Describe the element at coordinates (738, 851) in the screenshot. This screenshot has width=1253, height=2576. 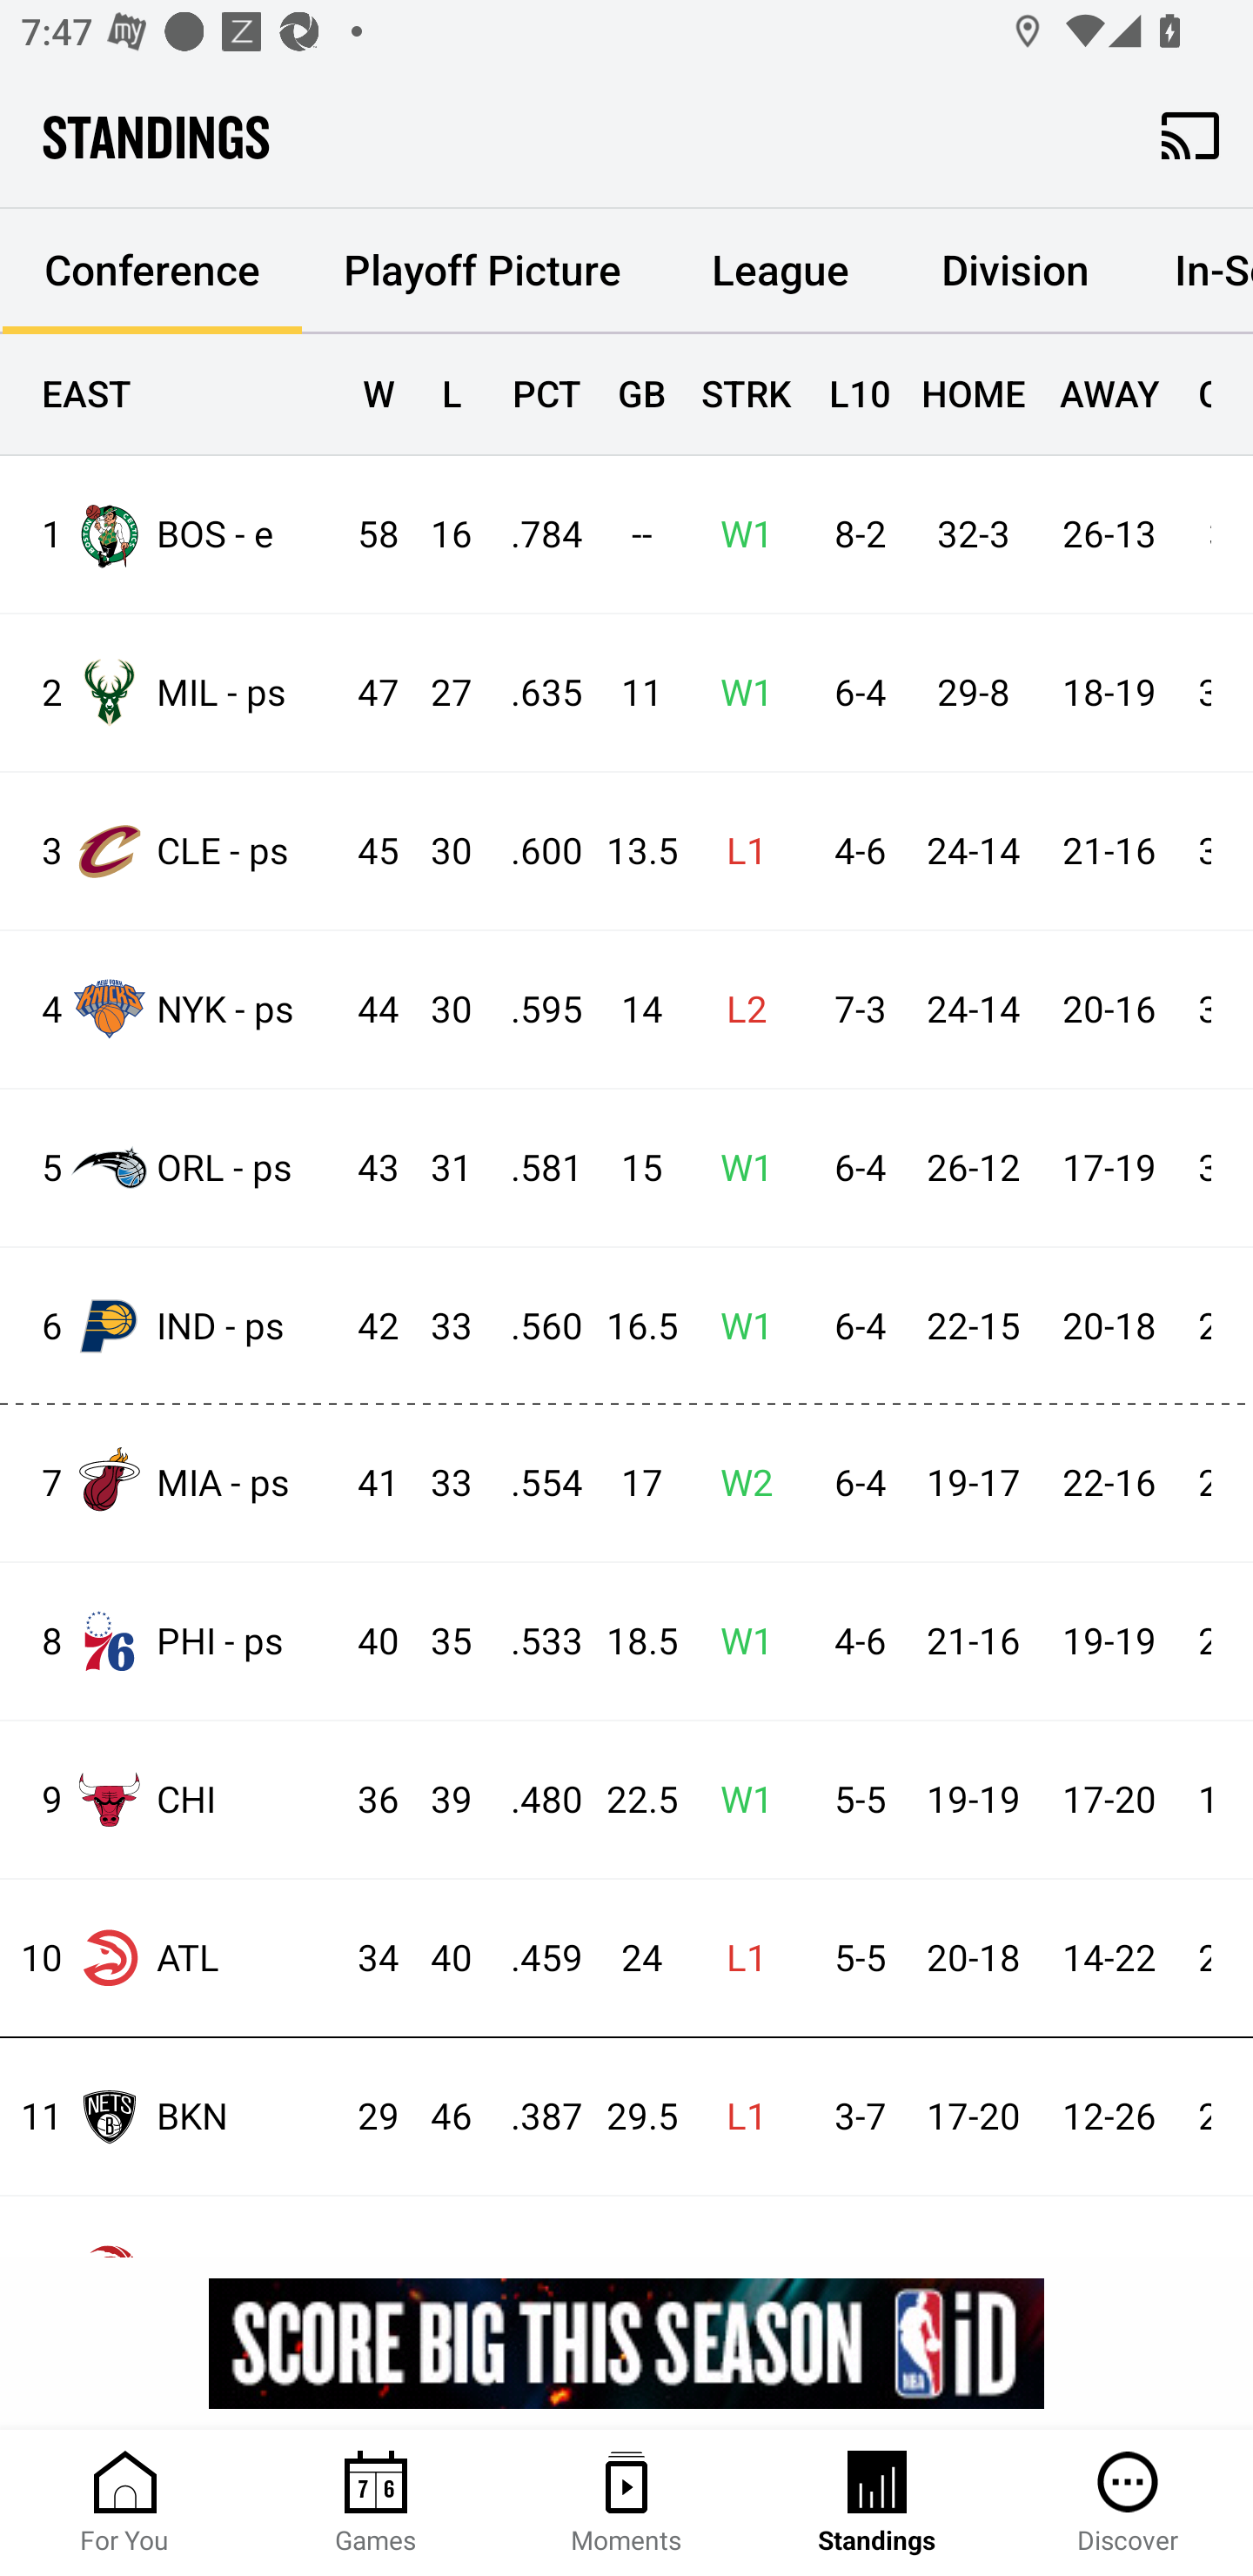
I see `L1` at that location.